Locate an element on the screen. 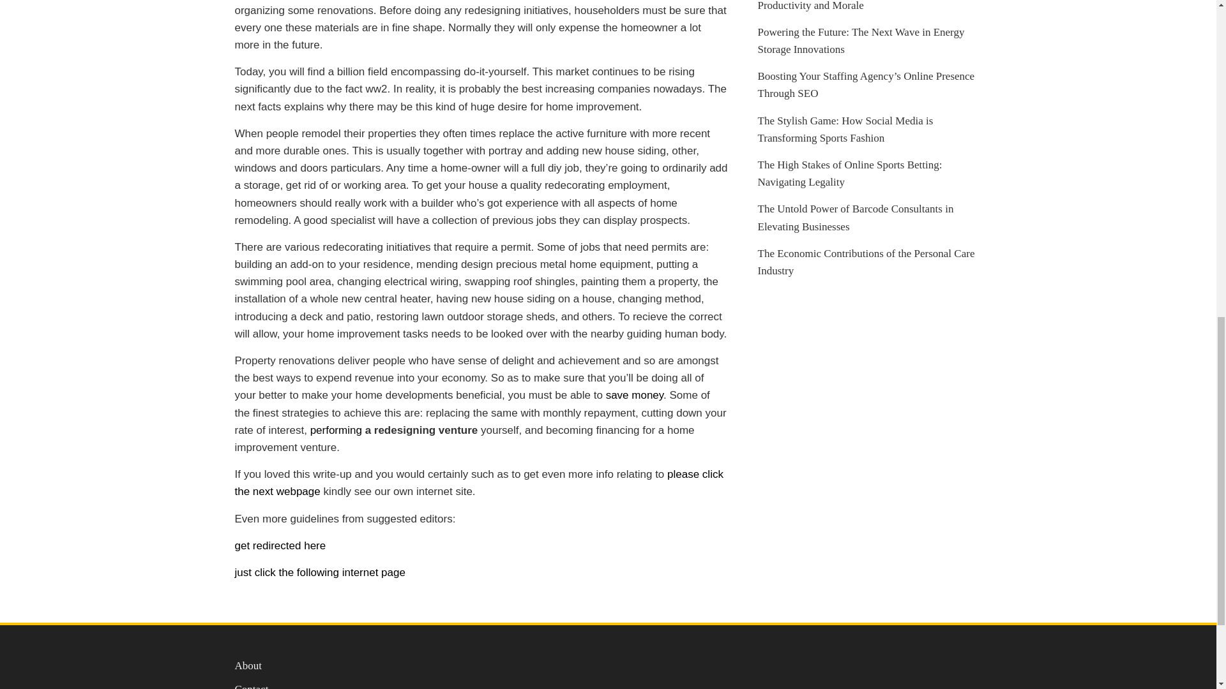  About is located at coordinates (248, 665).